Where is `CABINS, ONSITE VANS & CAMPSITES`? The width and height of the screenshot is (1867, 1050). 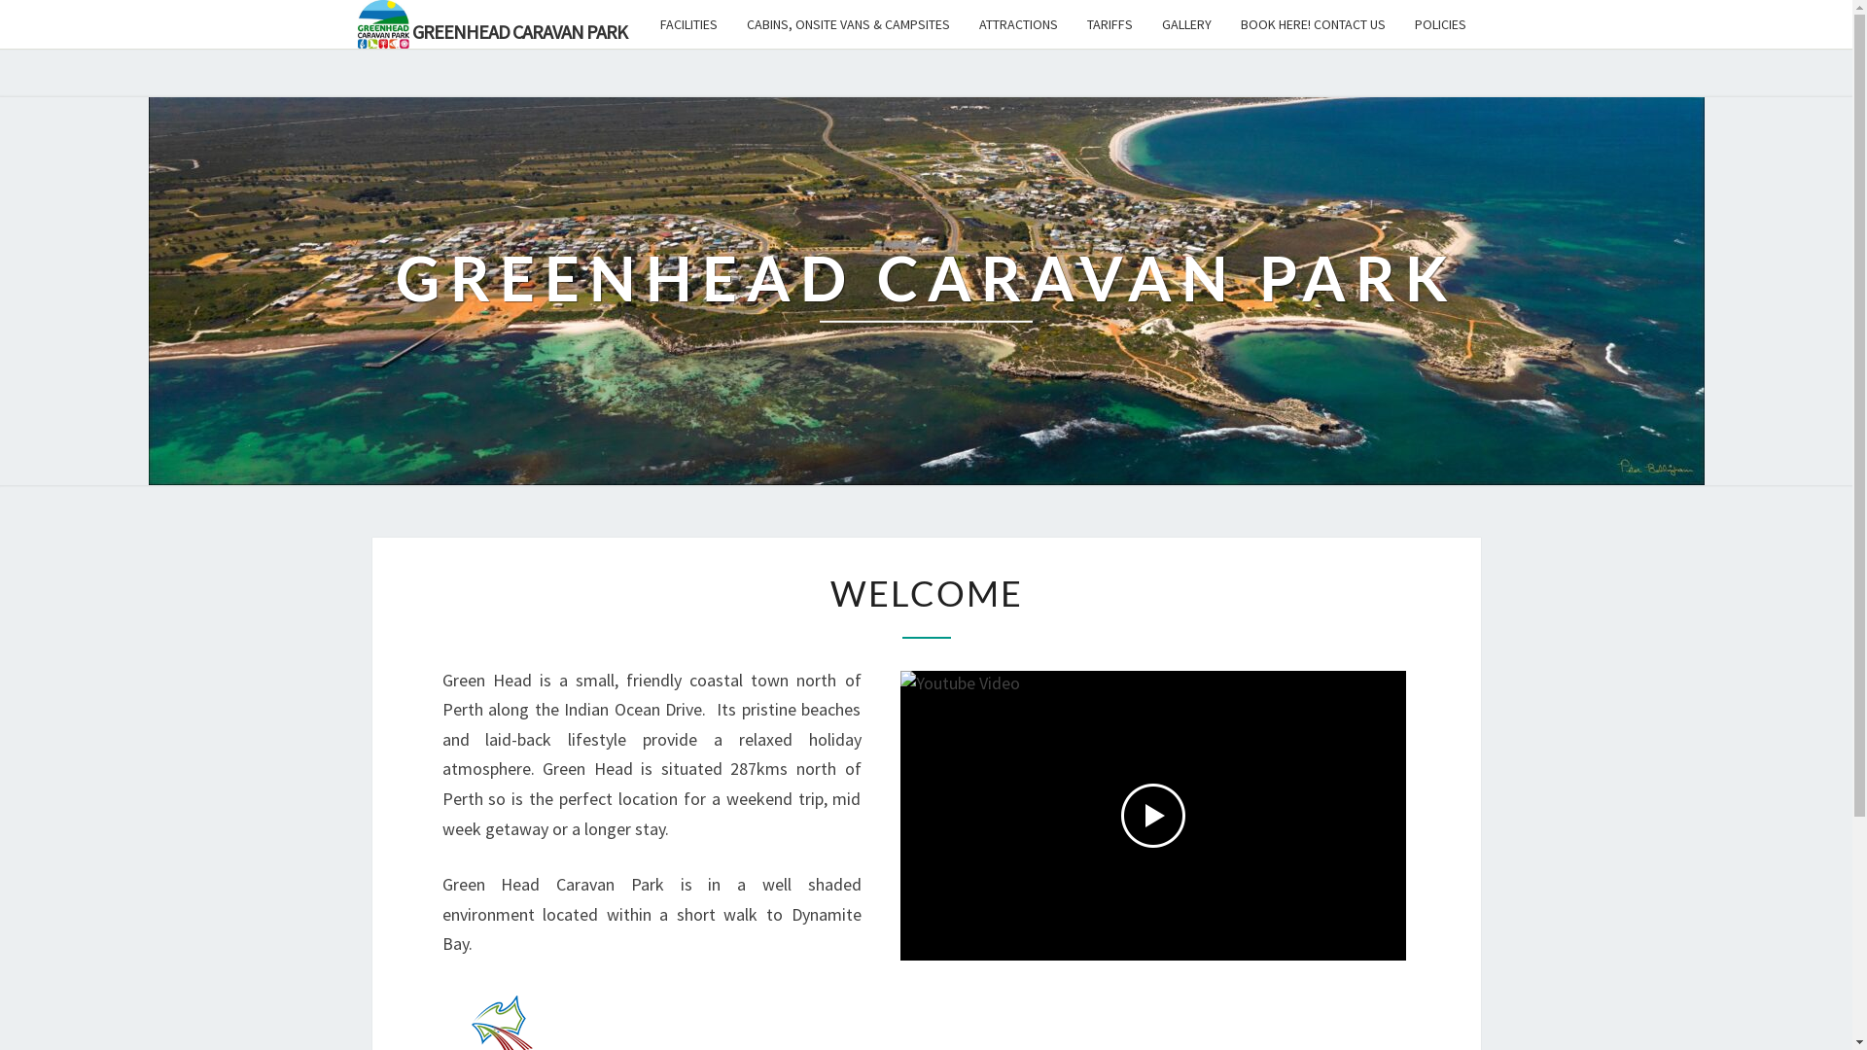
CABINS, ONSITE VANS & CAMPSITES is located at coordinates (848, 24).